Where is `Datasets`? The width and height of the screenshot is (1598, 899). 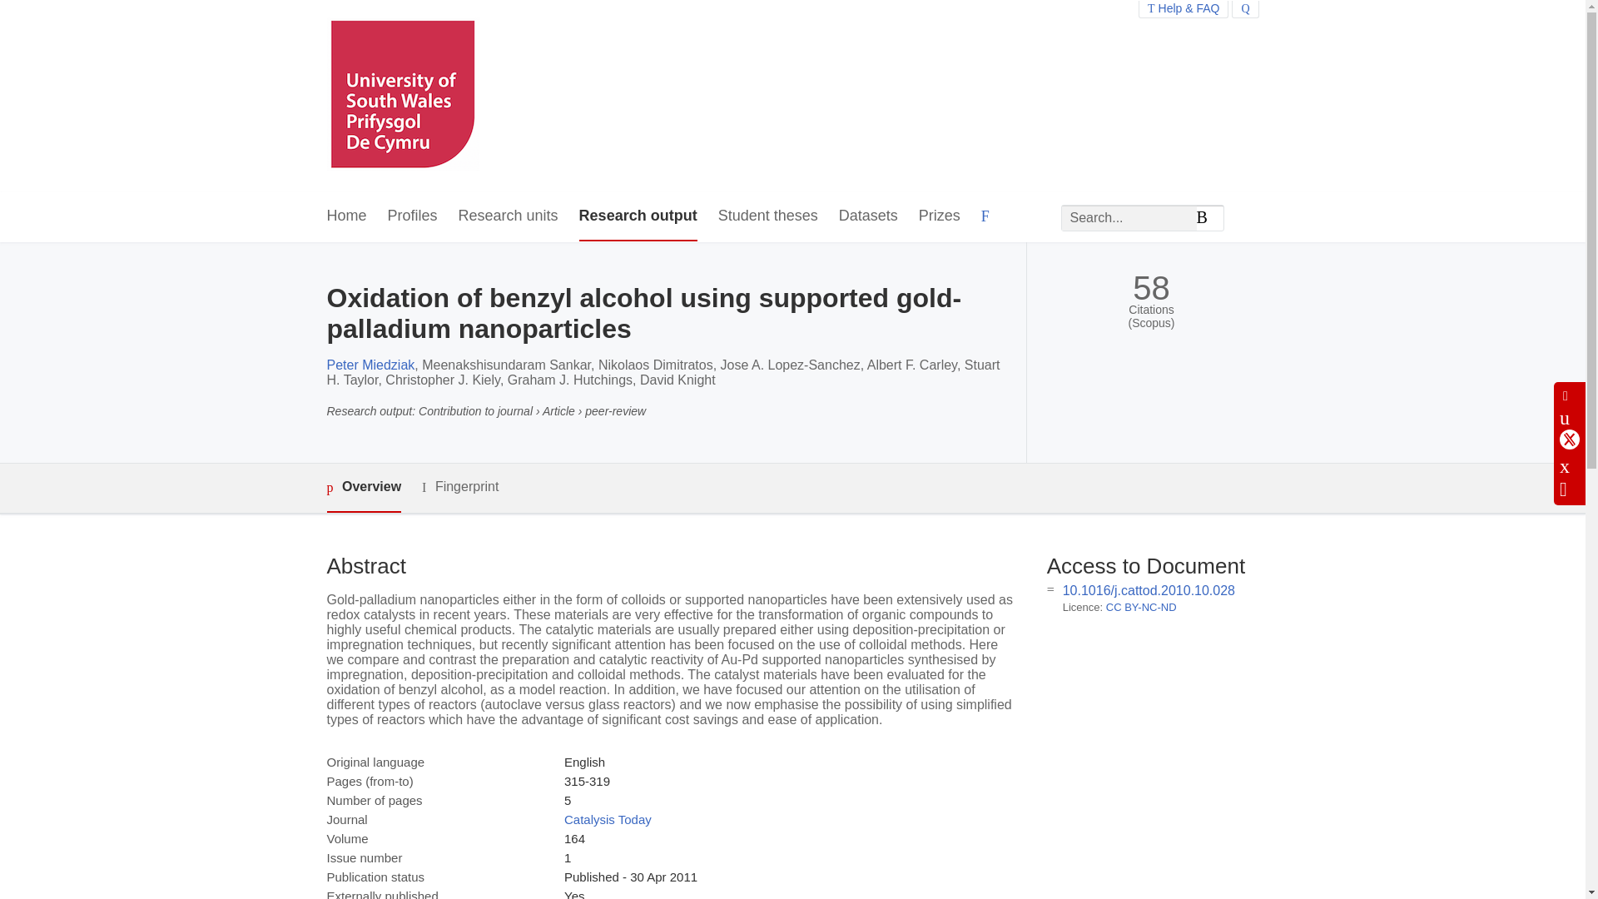
Datasets is located at coordinates (869, 216).